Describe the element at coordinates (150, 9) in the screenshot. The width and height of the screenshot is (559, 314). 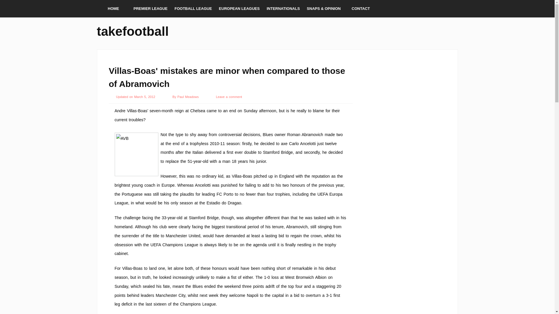
I see `PREMIER LEAGUE` at that location.